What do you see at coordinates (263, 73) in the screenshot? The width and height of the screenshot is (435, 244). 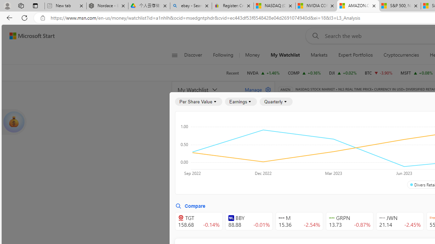 I see `NVDA NVIDIA CORPORATION increase 128.30 +1.84 +1.46%` at bounding box center [263, 73].